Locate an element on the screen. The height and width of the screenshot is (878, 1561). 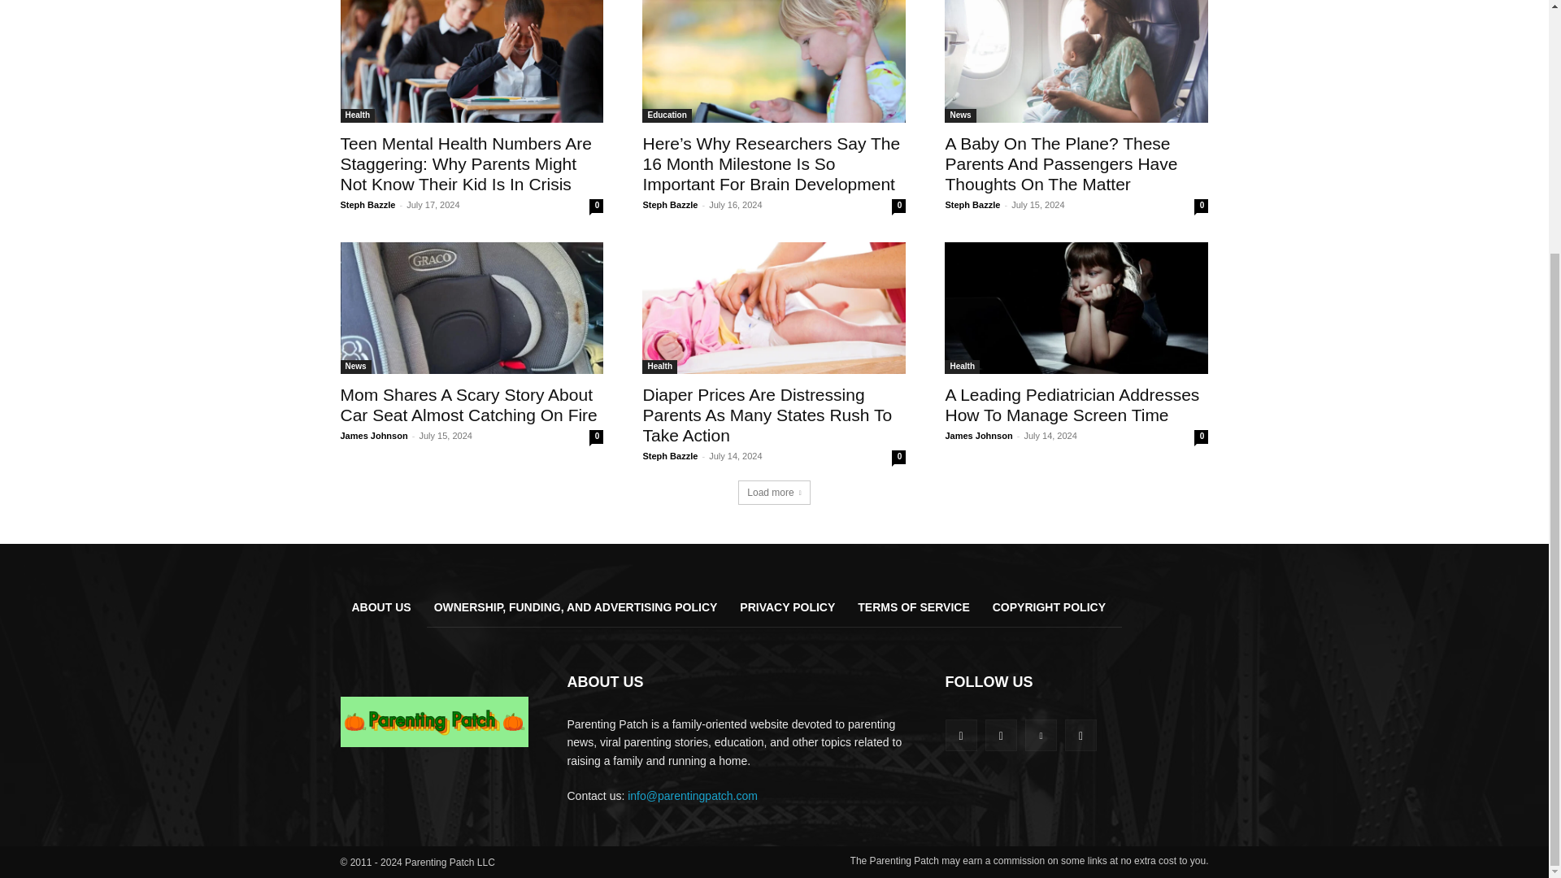
0 is located at coordinates (596, 206).